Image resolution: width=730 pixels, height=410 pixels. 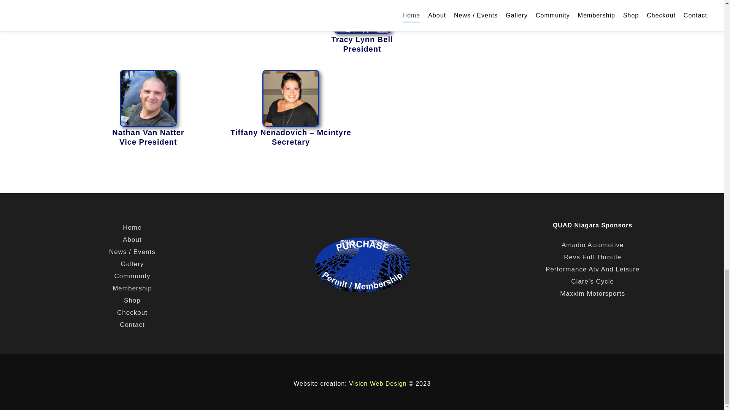 What do you see at coordinates (132, 228) in the screenshot?
I see `Home` at bounding box center [132, 228].